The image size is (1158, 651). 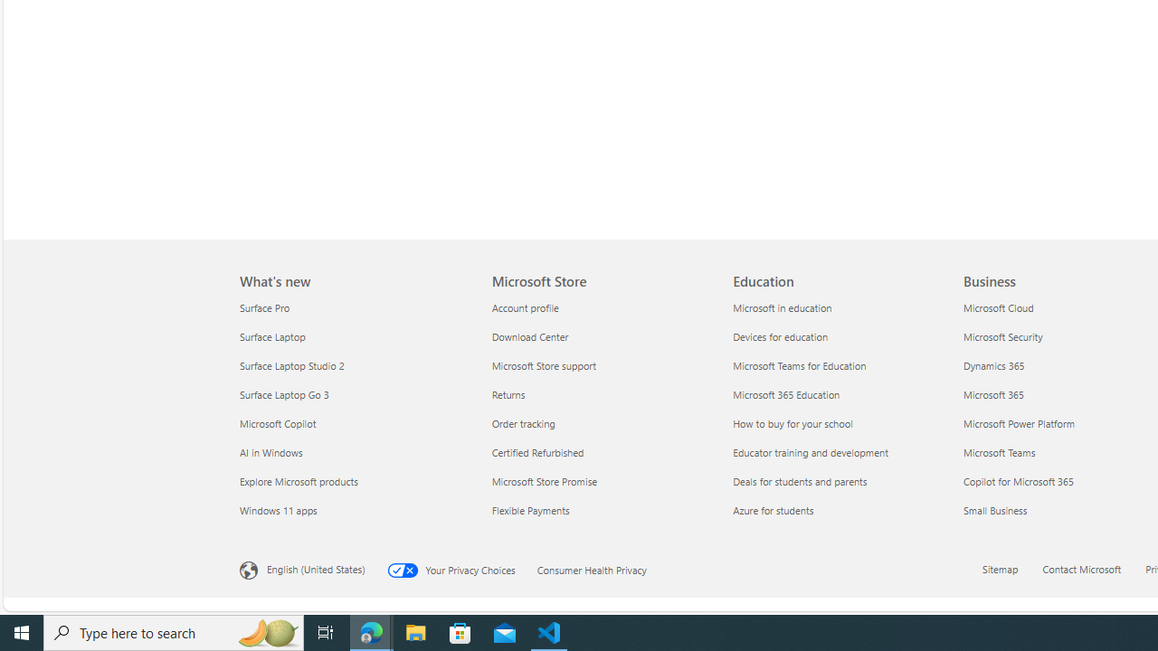 I want to click on AI in Windows, so click(x=355, y=452).